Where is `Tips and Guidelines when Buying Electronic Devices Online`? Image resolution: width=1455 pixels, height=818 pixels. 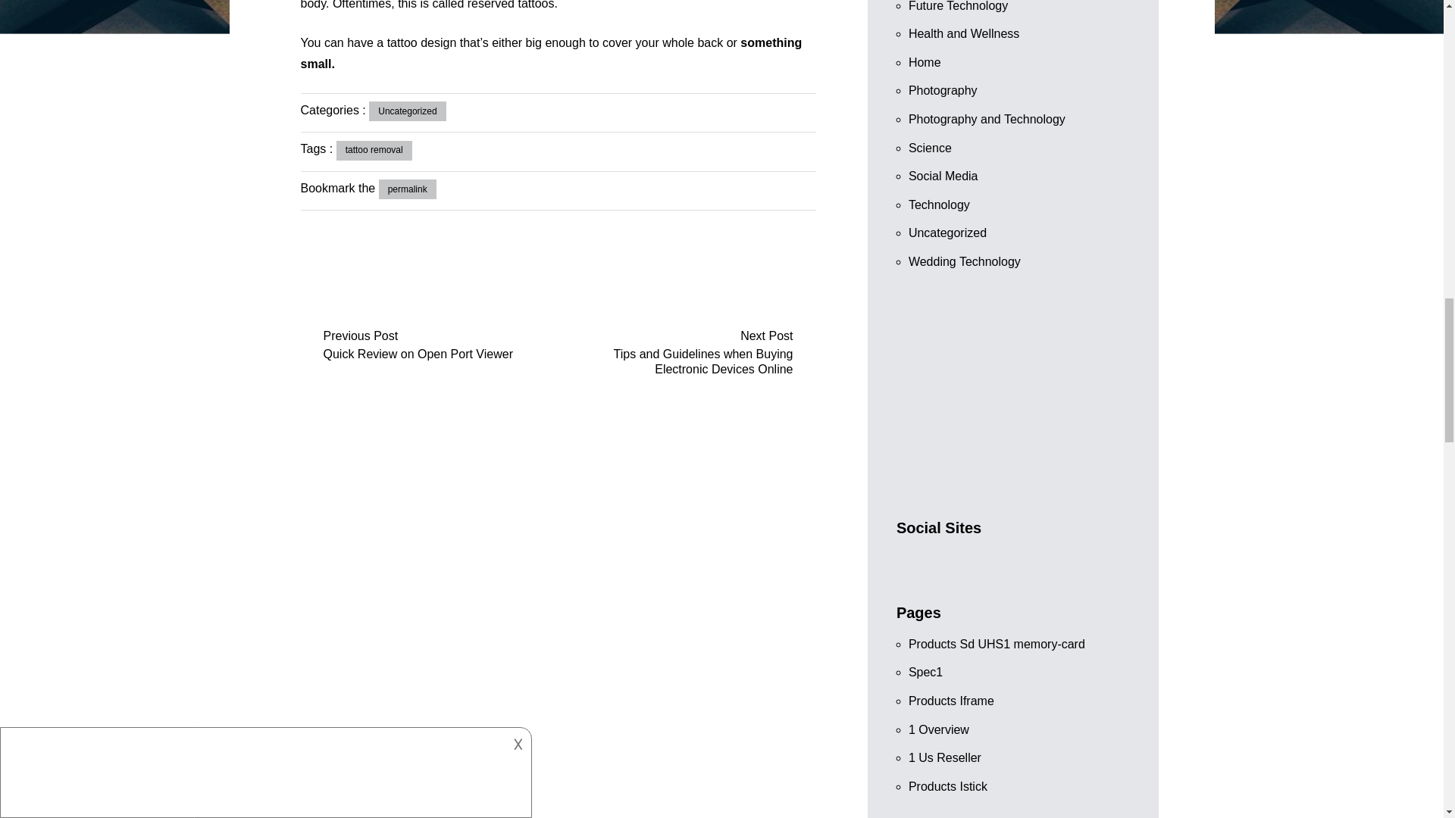 Tips and Guidelines when Buying Electronic Devices Online is located at coordinates (674, 361).